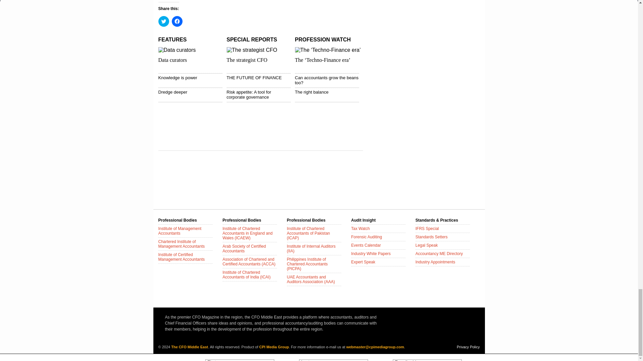 This screenshot has width=643, height=361. What do you see at coordinates (252, 39) in the screenshot?
I see `SPECIAL REPORTS` at bounding box center [252, 39].